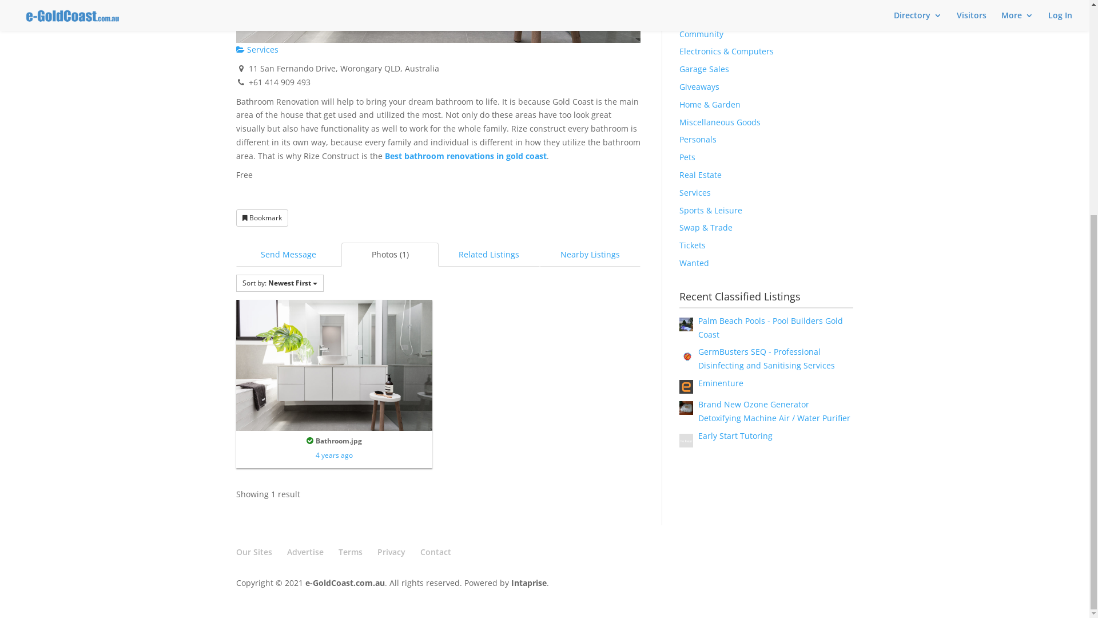 This screenshot has height=618, width=1098. What do you see at coordinates (766, 117) in the screenshot?
I see `Advertisement` at bounding box center [766, 117].